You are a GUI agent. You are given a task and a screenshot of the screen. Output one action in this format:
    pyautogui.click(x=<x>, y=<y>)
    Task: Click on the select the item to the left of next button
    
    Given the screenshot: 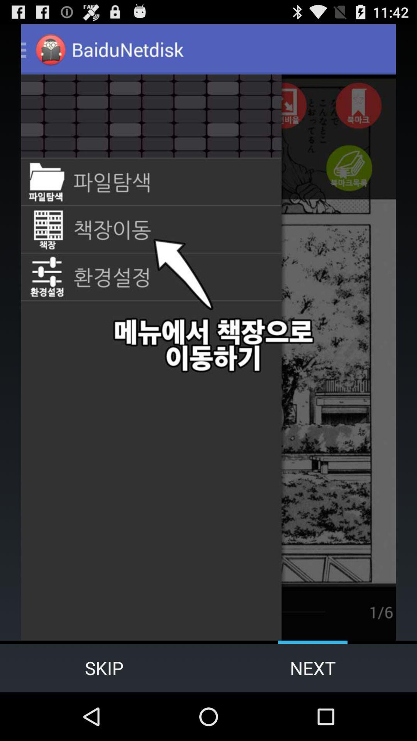 What is the action you would take?
    pyautogui.click(x=104, y=668)
    